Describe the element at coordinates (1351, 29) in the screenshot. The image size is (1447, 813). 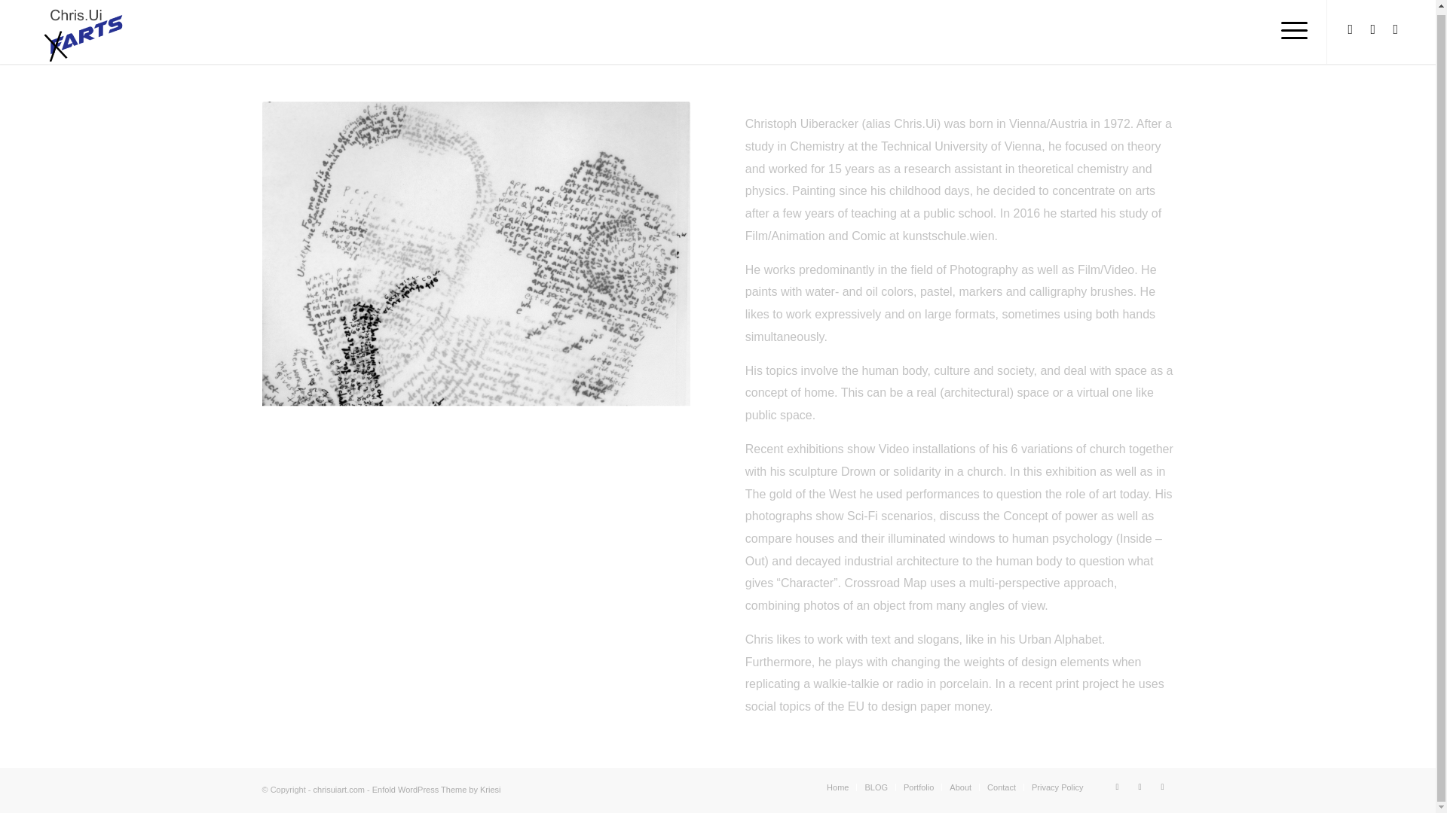
I see `Facebook` at that location.